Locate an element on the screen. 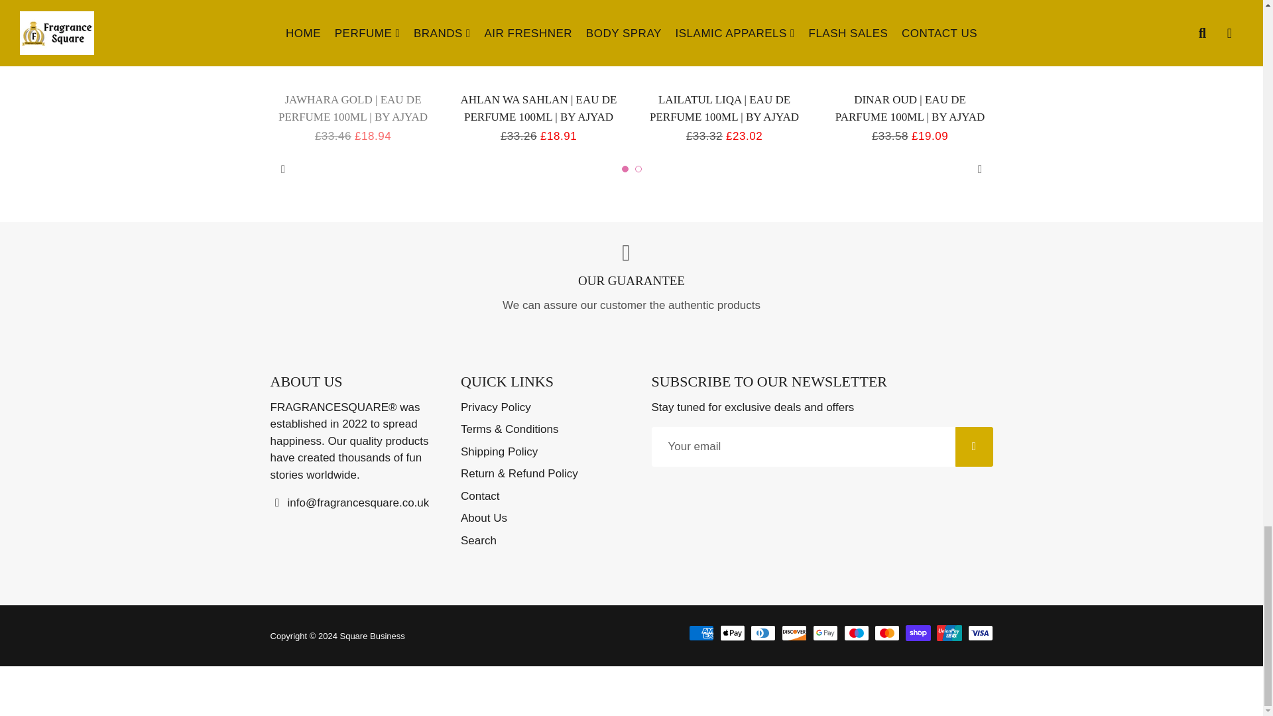  Visa is located at coordinates (980, 632).